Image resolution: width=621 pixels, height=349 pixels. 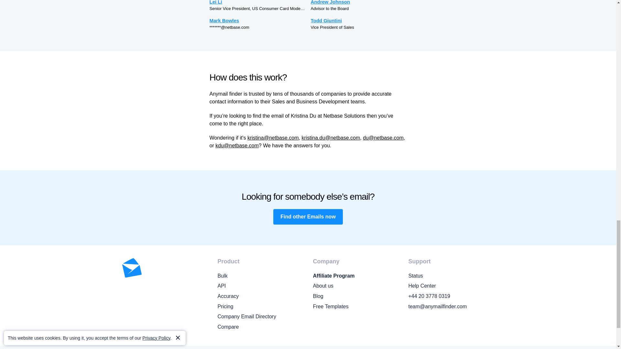 I want to click on Pricing, so click(x=260, y=307).